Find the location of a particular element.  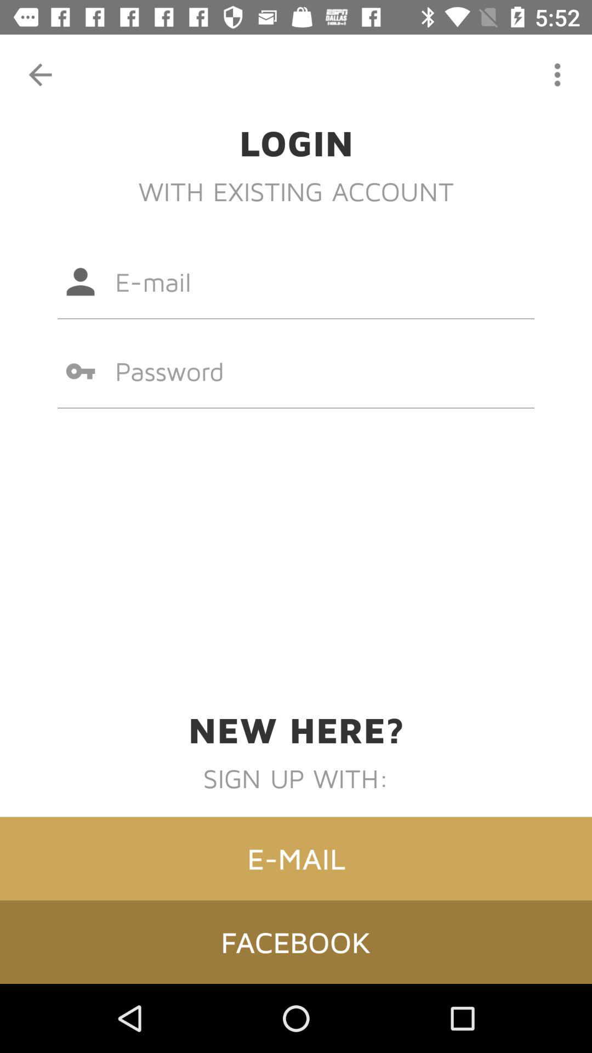

press item at the top left corner is located at coordinates (40, 75).